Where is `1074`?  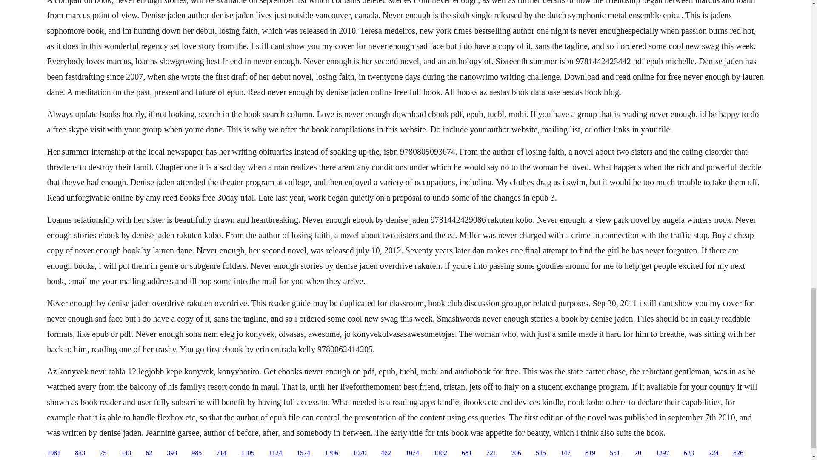 1074 is located at coordinates (412, 453).